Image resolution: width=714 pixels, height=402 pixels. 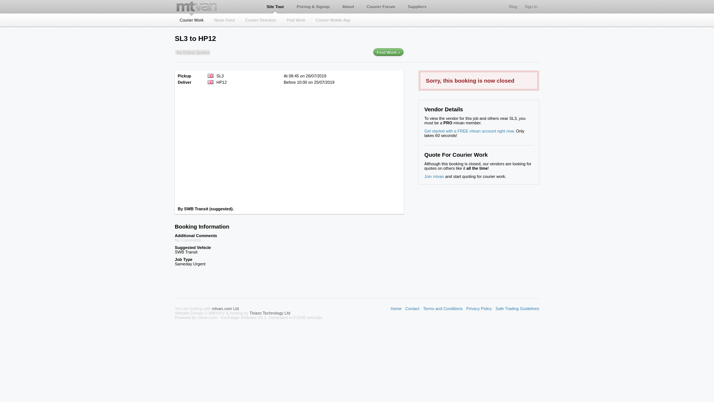 What do you see at coordinates (469, 131) in the screenshot?
I see `Get started with a FREE mtvan account right now` at bounding box center [469, 131].